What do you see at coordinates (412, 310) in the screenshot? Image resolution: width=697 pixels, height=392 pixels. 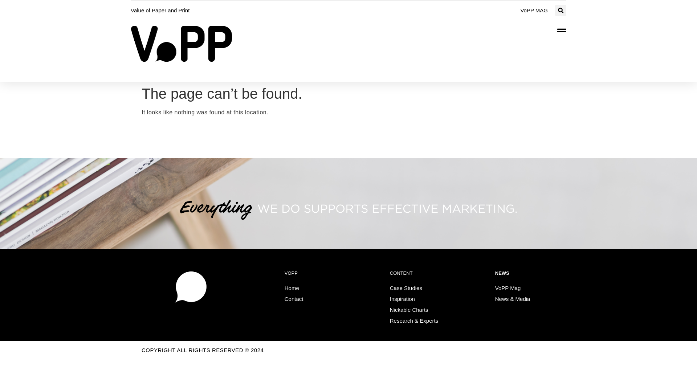 I see `Nickable Charts` at bounding box center [412, 310].